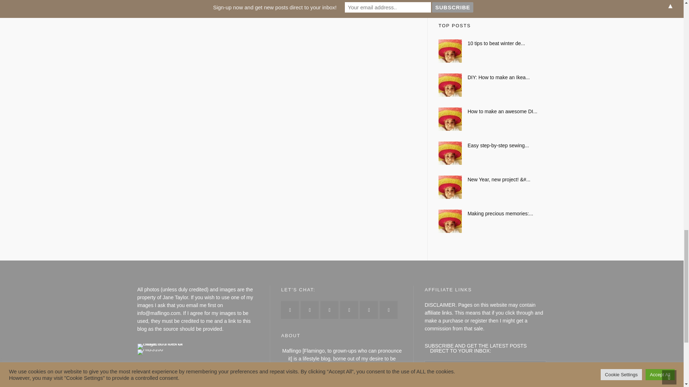 The height and width of the screenshot is (387, 689). What do you see at coordinates (492, 145) in the screenshot?
I see `Easy step-by-step sewing tutorial: How to make a snap purse.` at bounding box center [492, 145].